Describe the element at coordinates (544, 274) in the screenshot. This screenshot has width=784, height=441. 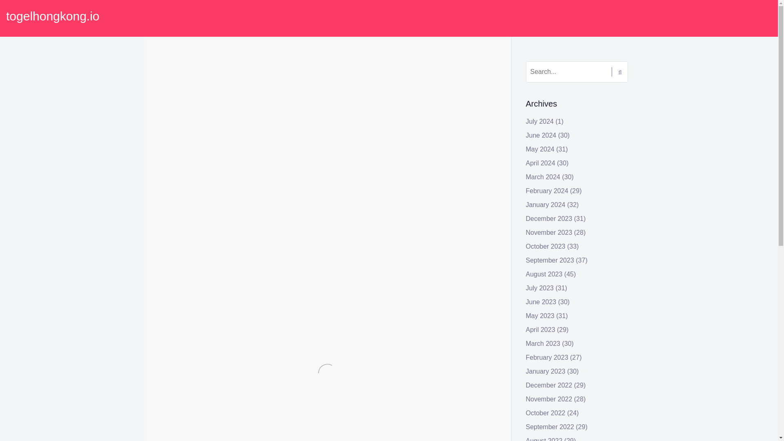
I see `August 2023` at that location.